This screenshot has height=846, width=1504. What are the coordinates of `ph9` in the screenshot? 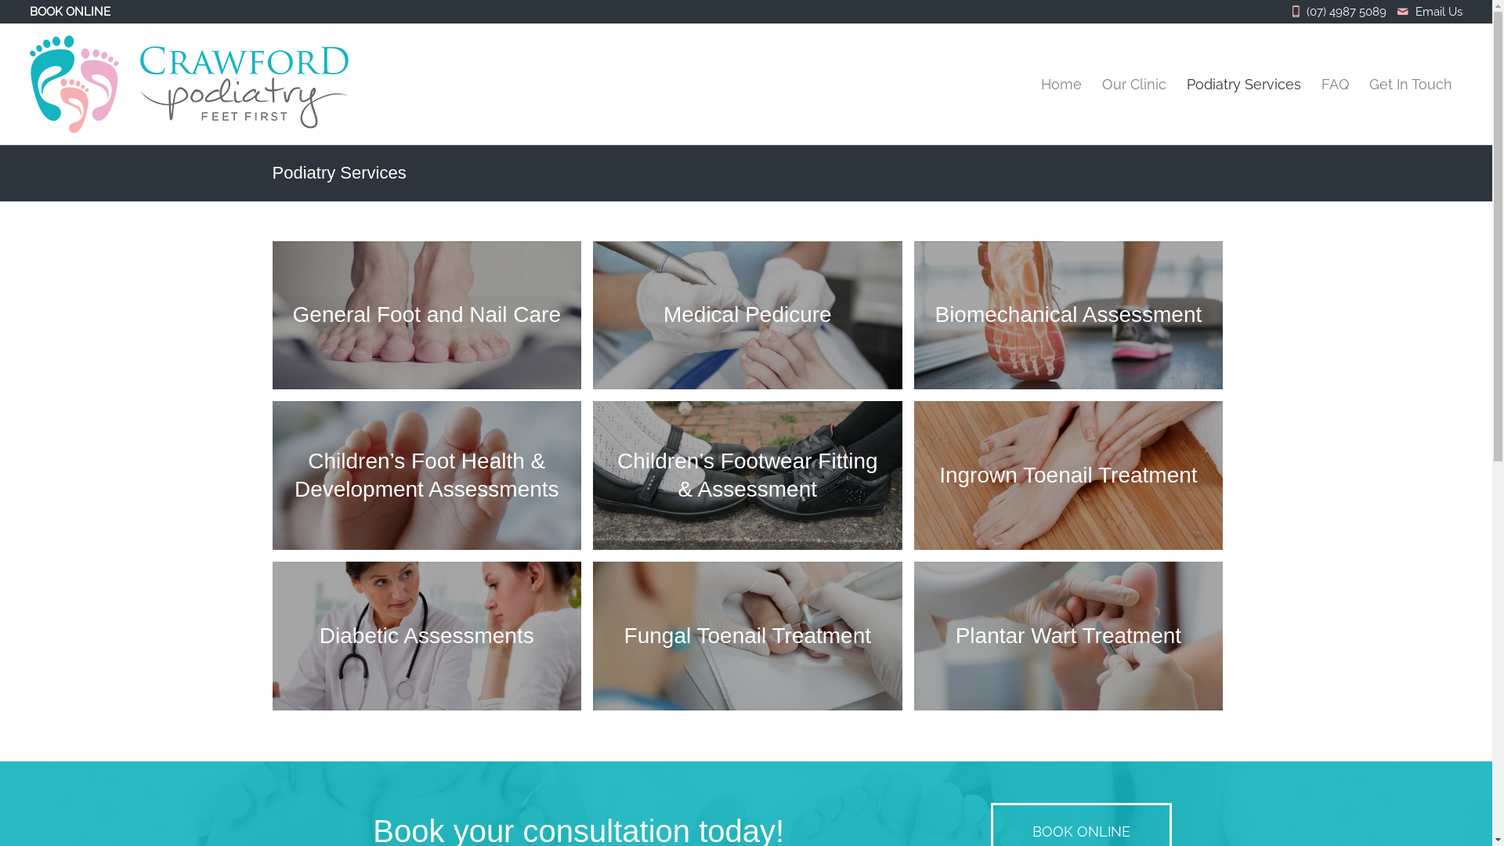 It's located at (1068, 316).